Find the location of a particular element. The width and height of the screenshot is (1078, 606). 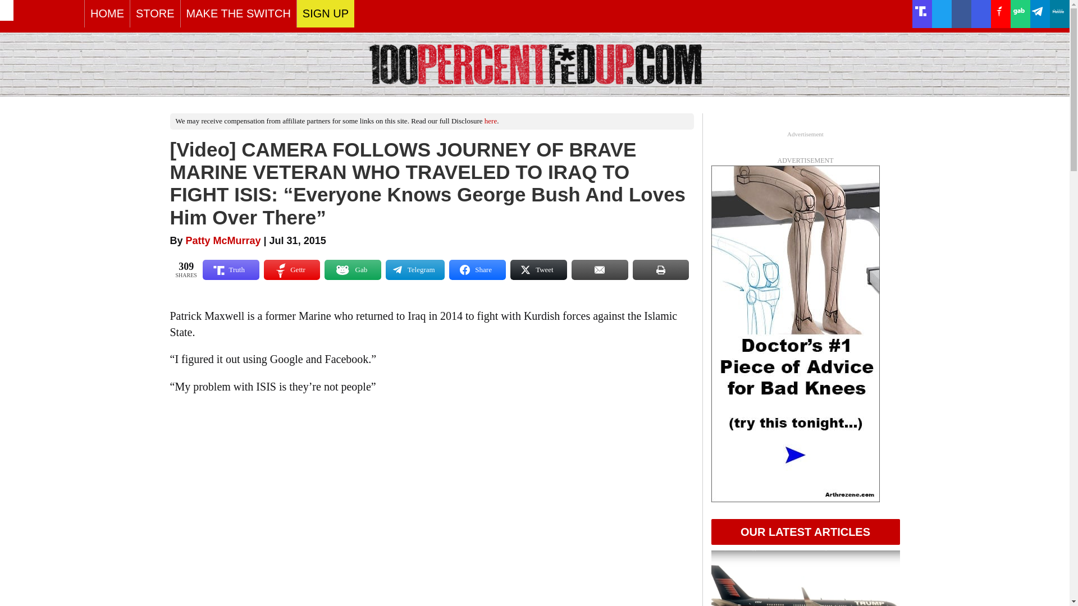

SIGN UP is located at coordinates (326, 13).